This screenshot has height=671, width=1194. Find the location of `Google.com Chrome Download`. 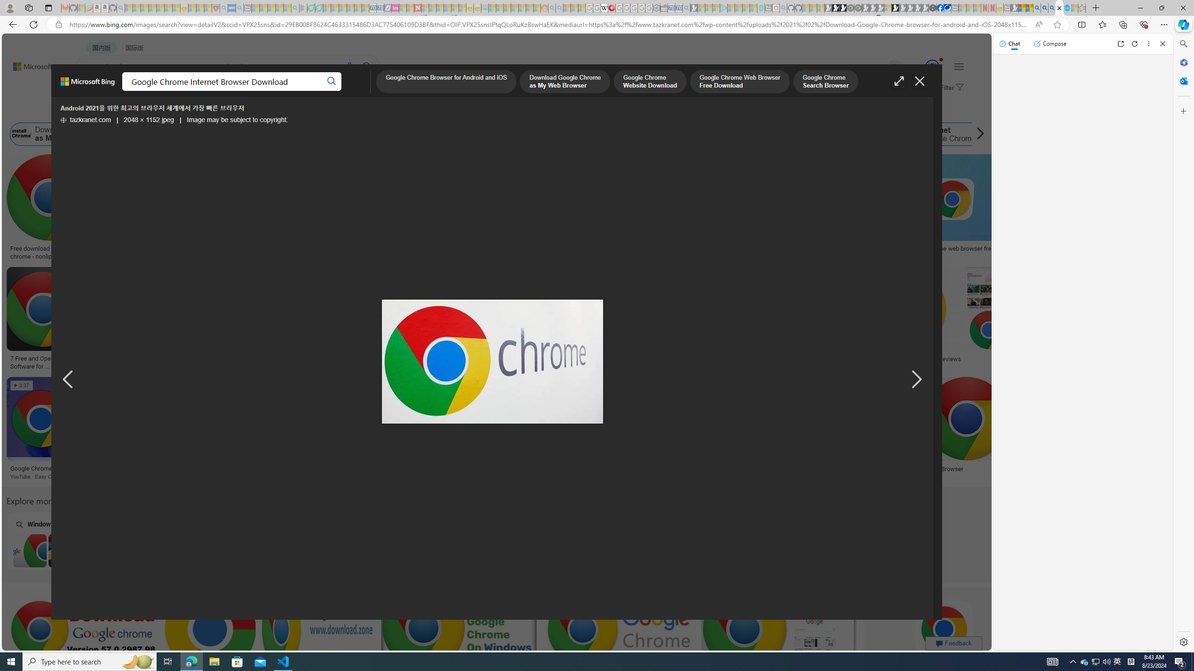

Google.com Chrome Download is located at coordinates (640, 134).